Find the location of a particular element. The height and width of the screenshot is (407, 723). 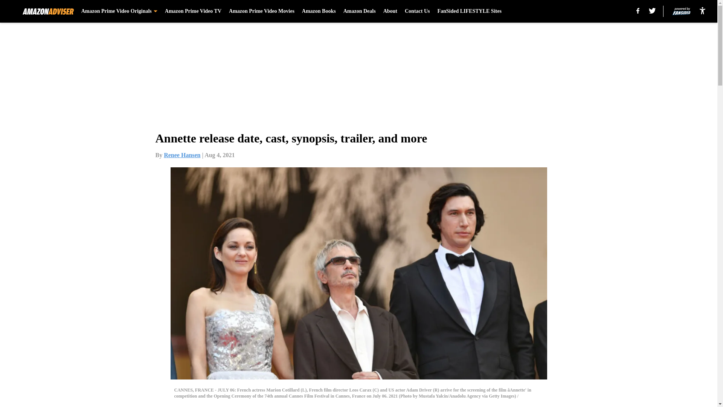

Amazon Books is located at coordinates (319, 11).